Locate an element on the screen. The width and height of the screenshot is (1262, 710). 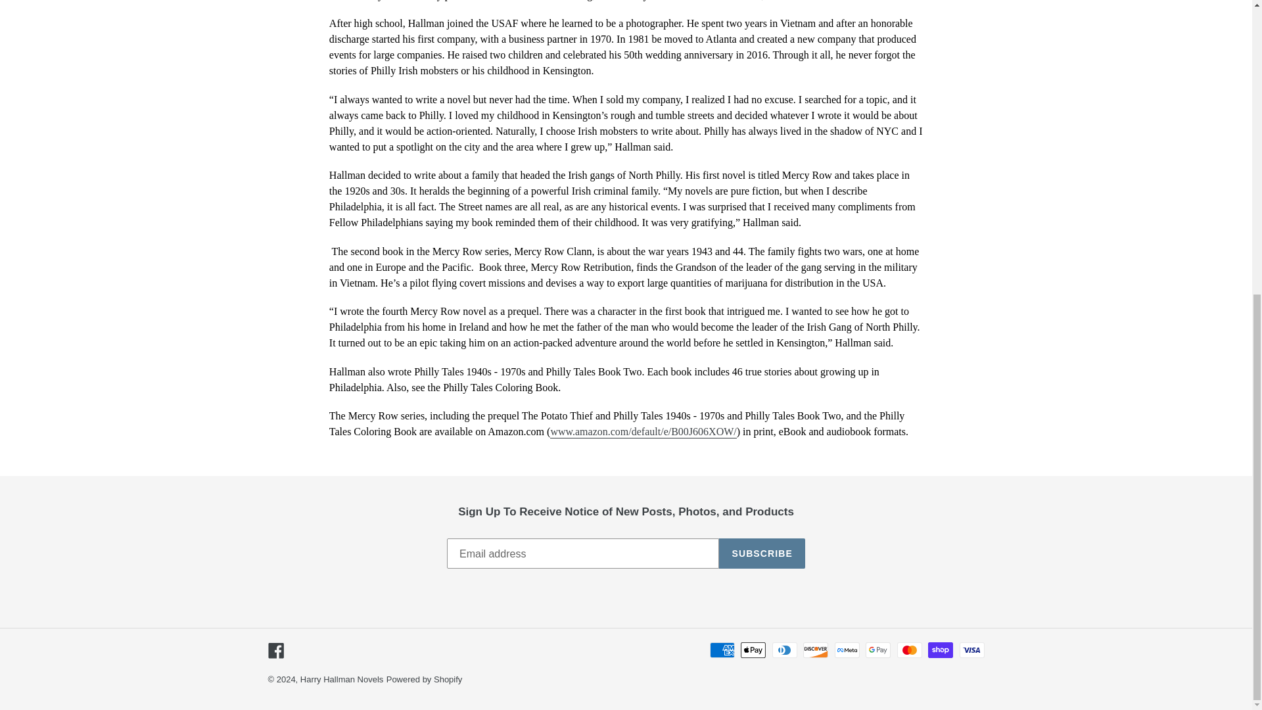
Facebook is located at coordinates (276, 651).